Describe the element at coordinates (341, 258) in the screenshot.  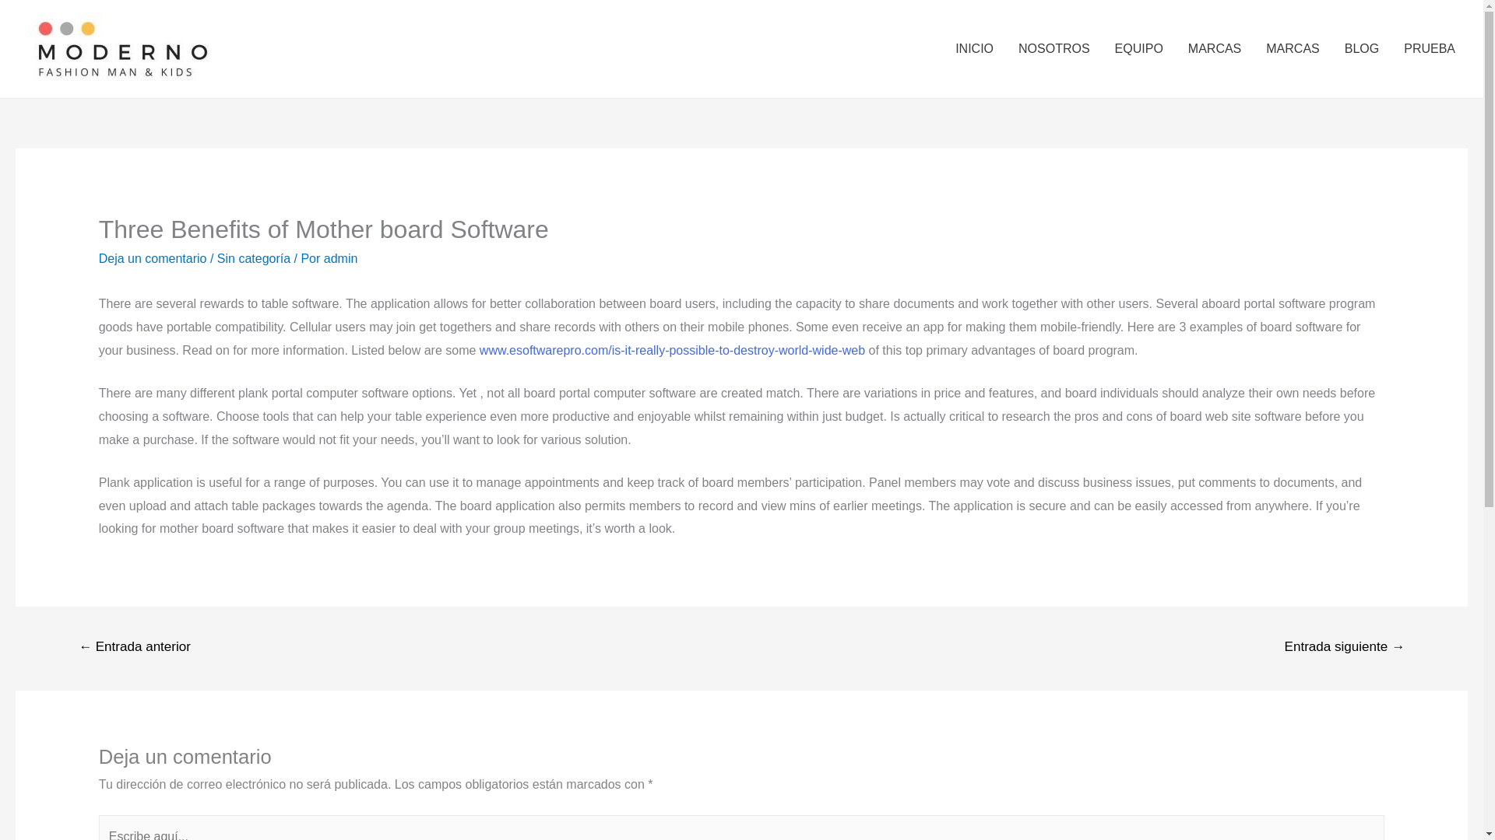
I see `Ver todas las entradas de admin` at that location.